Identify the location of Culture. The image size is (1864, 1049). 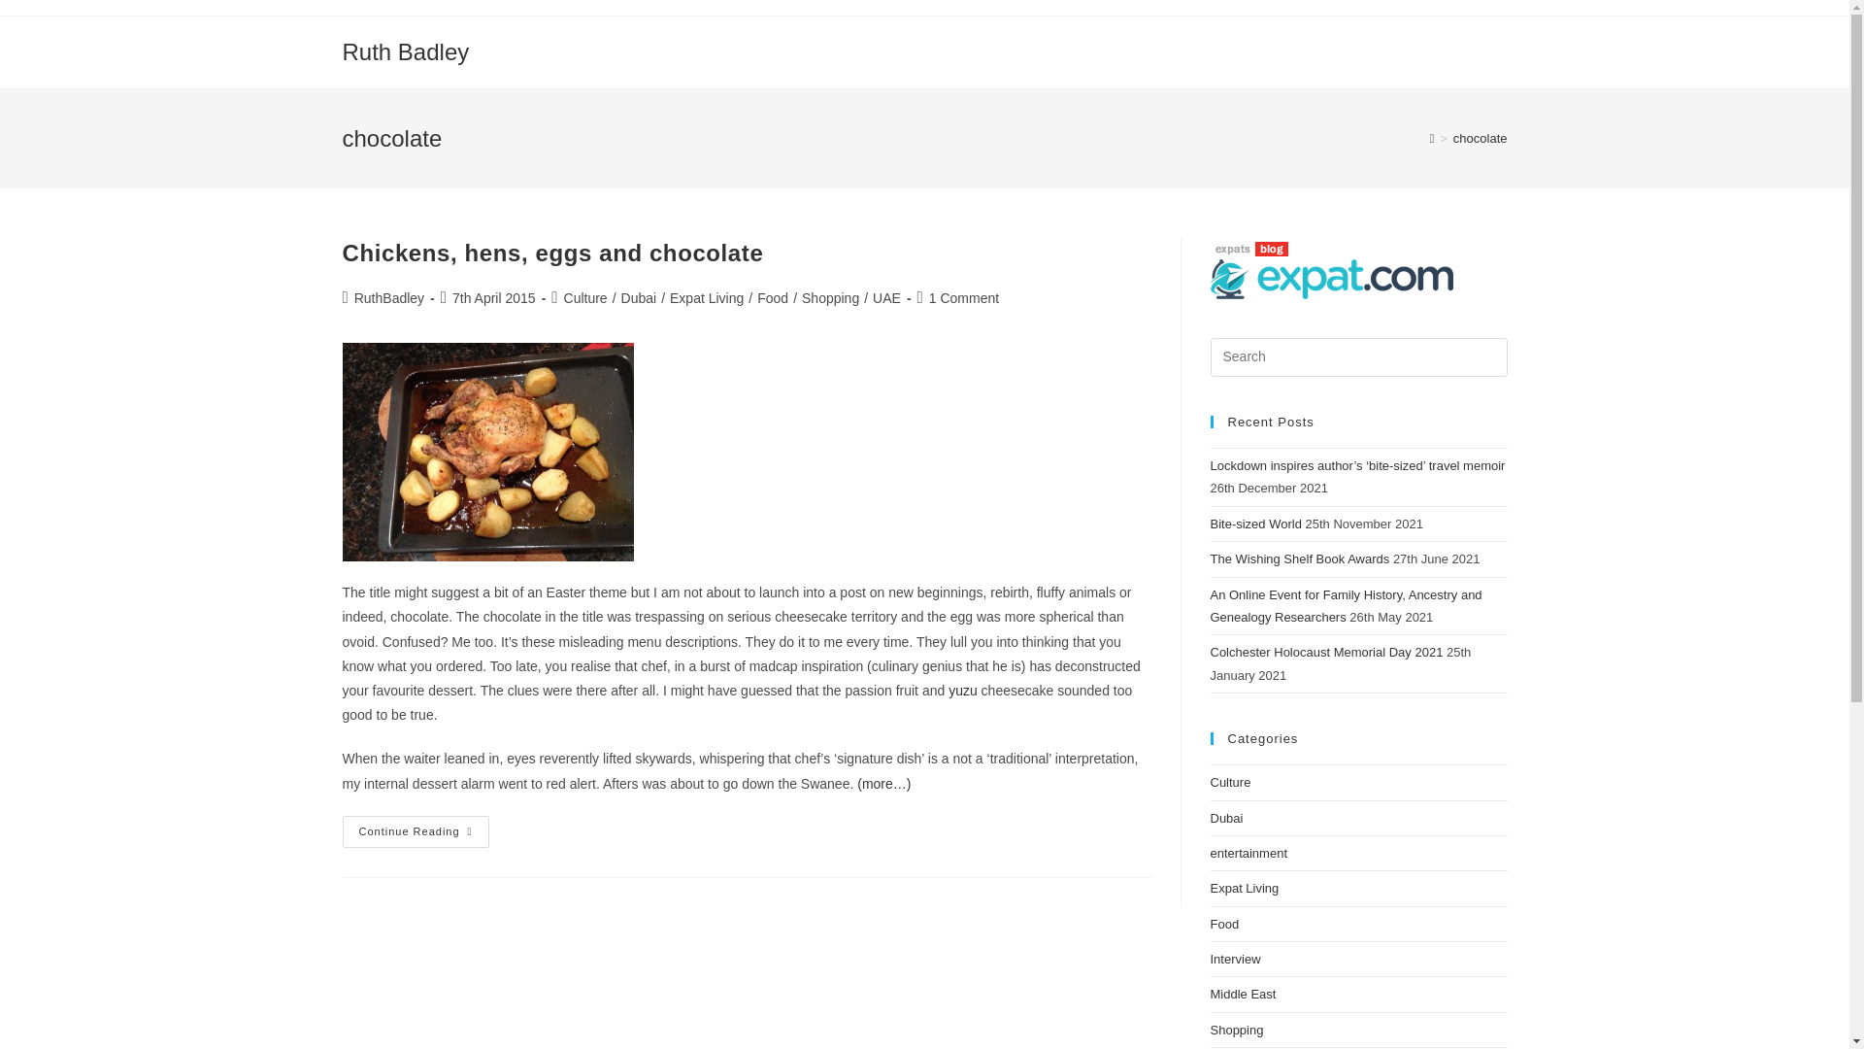
(585, 298).